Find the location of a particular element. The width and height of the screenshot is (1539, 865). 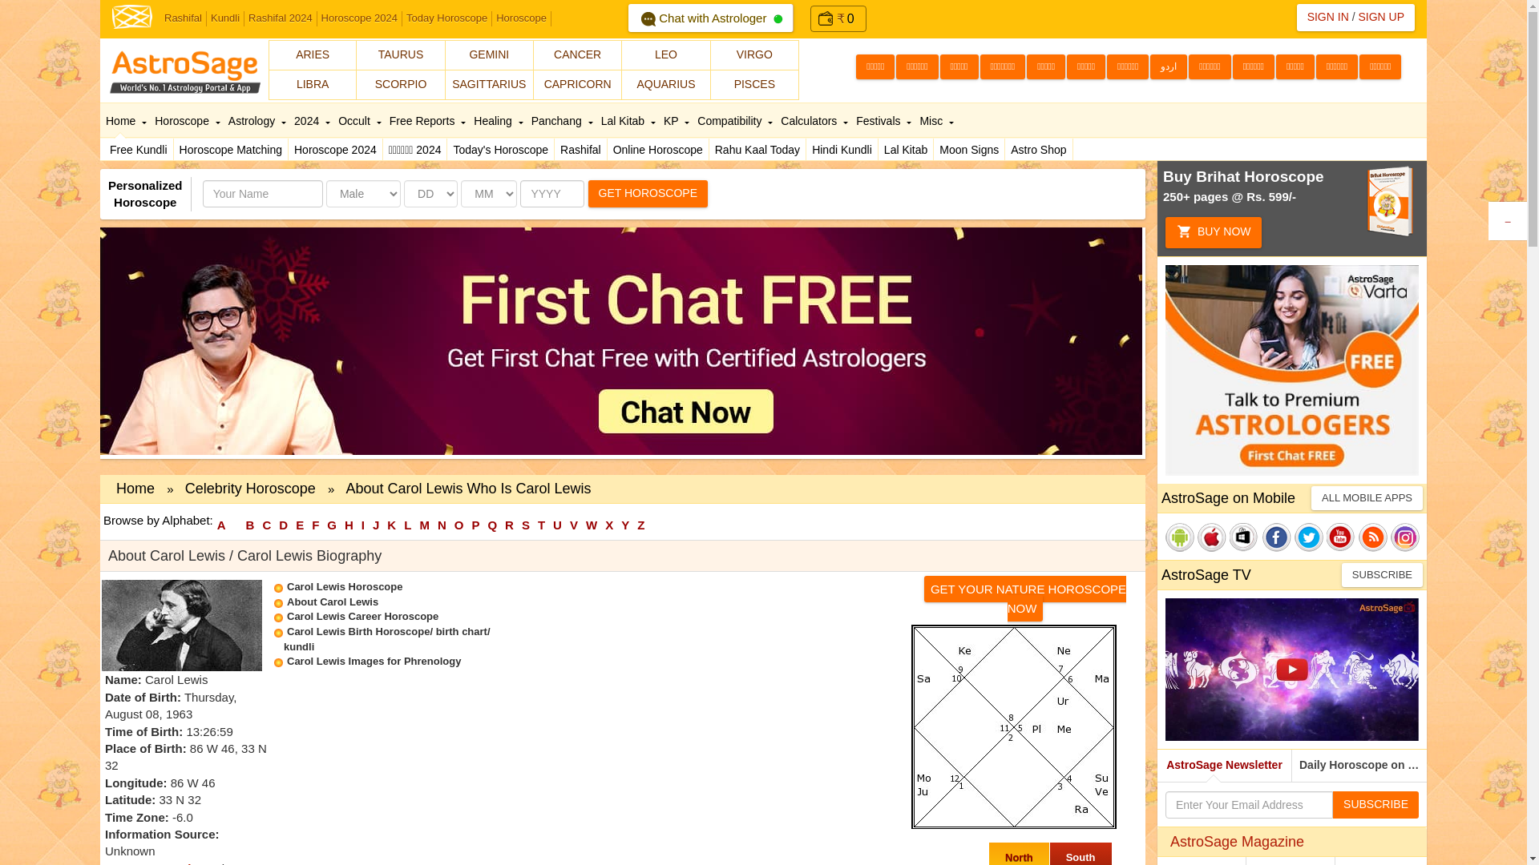

Get your daily rashifal in hindi is located at coordinates (580, 149).